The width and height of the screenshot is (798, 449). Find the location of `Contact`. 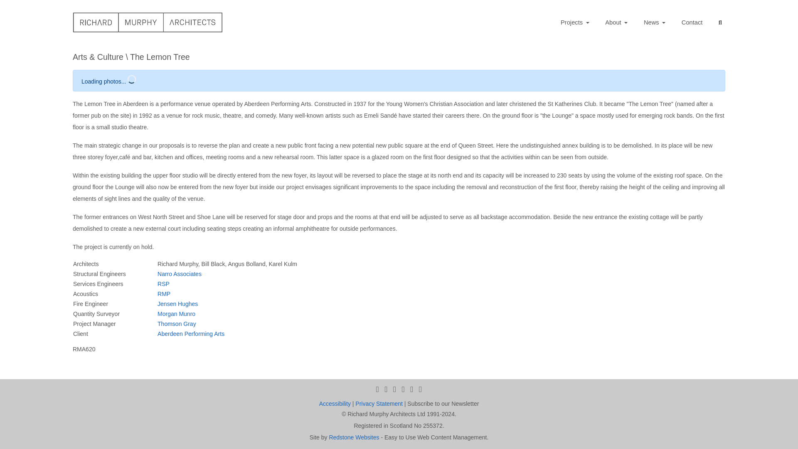

Contact is located at coordinates (692, 22).